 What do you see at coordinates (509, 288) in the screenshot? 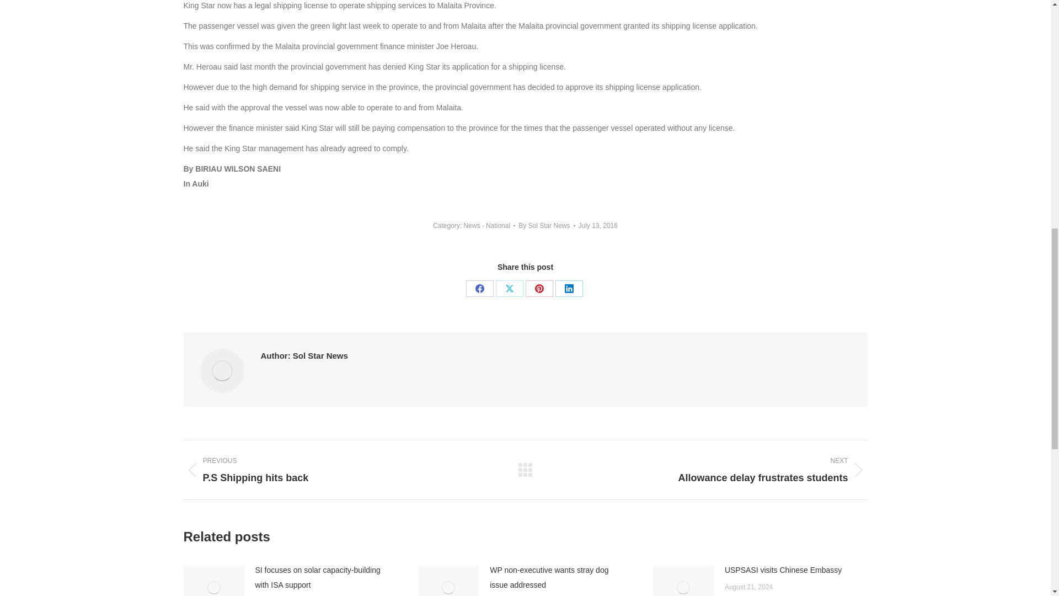
I see `X` at bounding box center [509, 288].